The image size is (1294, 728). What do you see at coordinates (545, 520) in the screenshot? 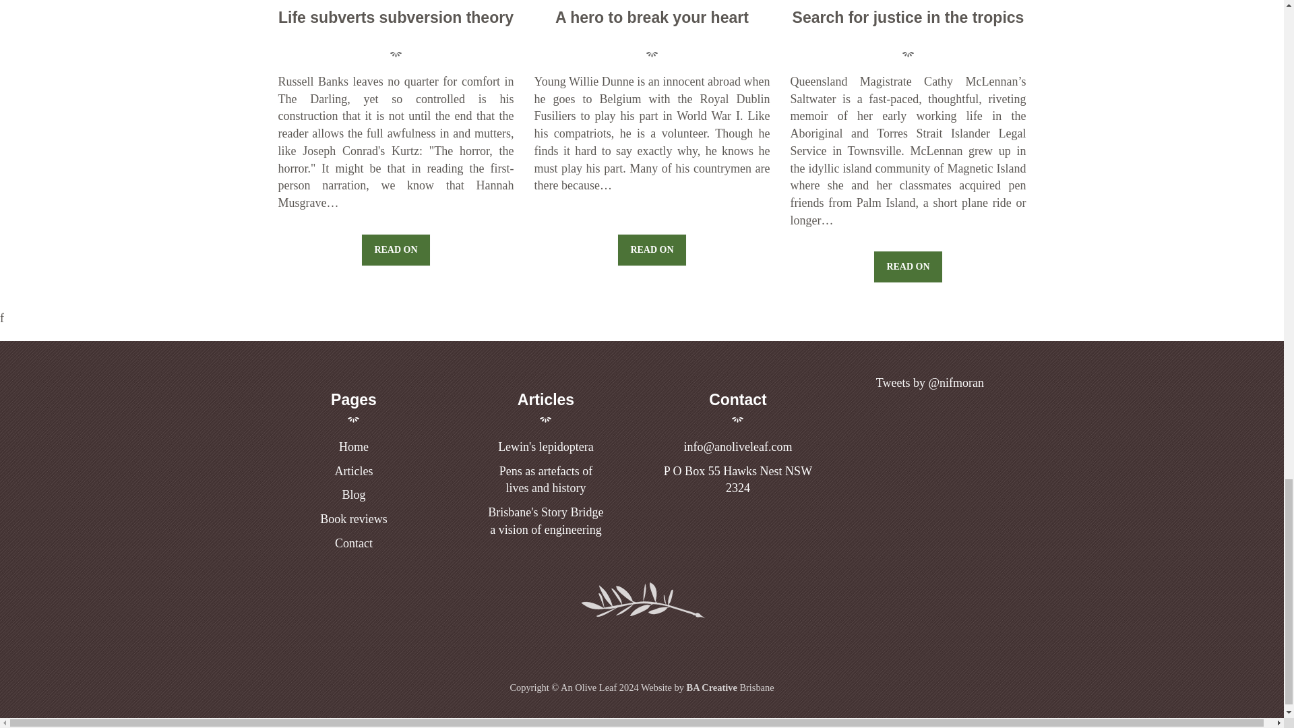
I see `Website by BA Creative Brisbane` at bounding box center [545, 520].